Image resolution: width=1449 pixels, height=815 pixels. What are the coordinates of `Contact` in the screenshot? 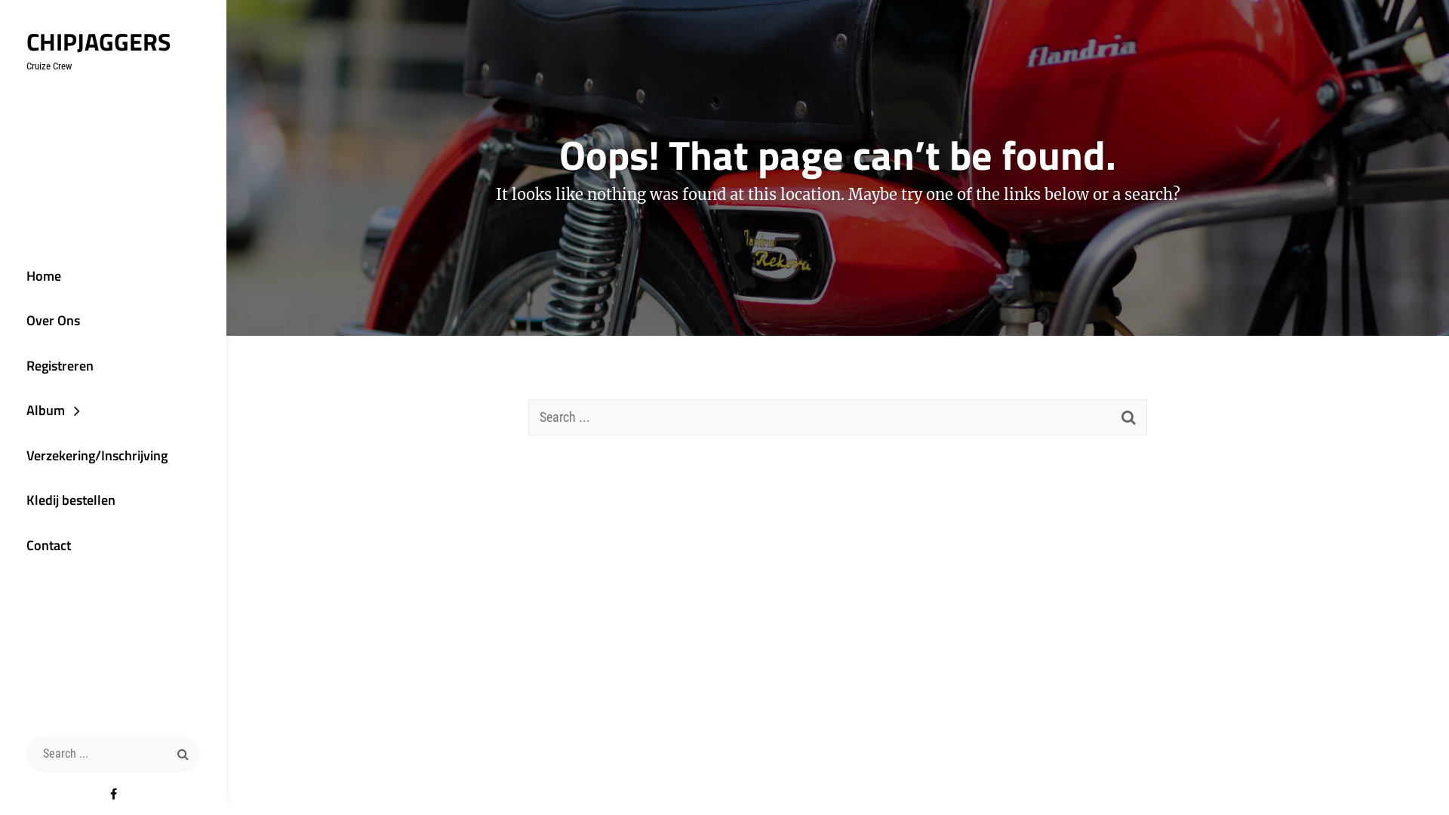 It's located at (113, 546).